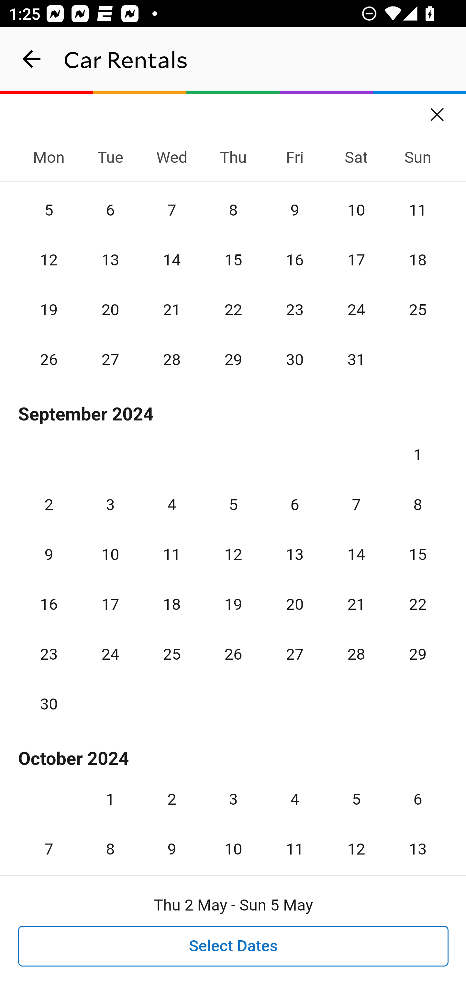  I want to click on 20 September 2024, so click(295, 605).